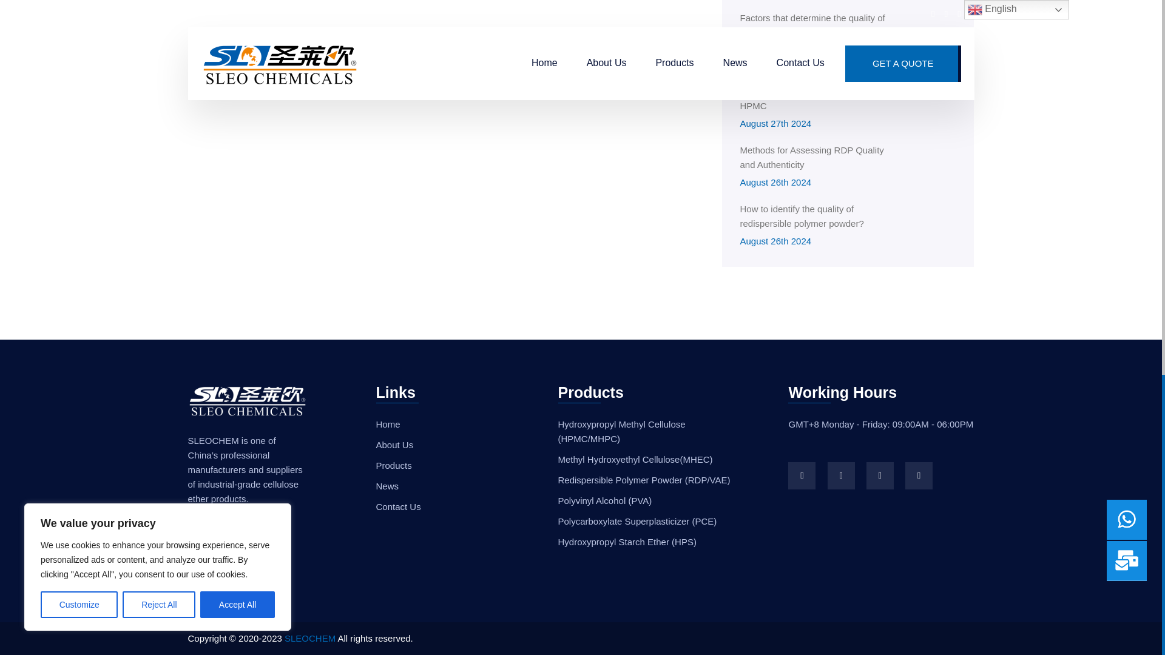 Image resolution: width=1165 pixels, height=655 pixels. What do you see at coordinates (802, 475) in the screenshot?
I see `Facebook` at bounding box center [802, 475].